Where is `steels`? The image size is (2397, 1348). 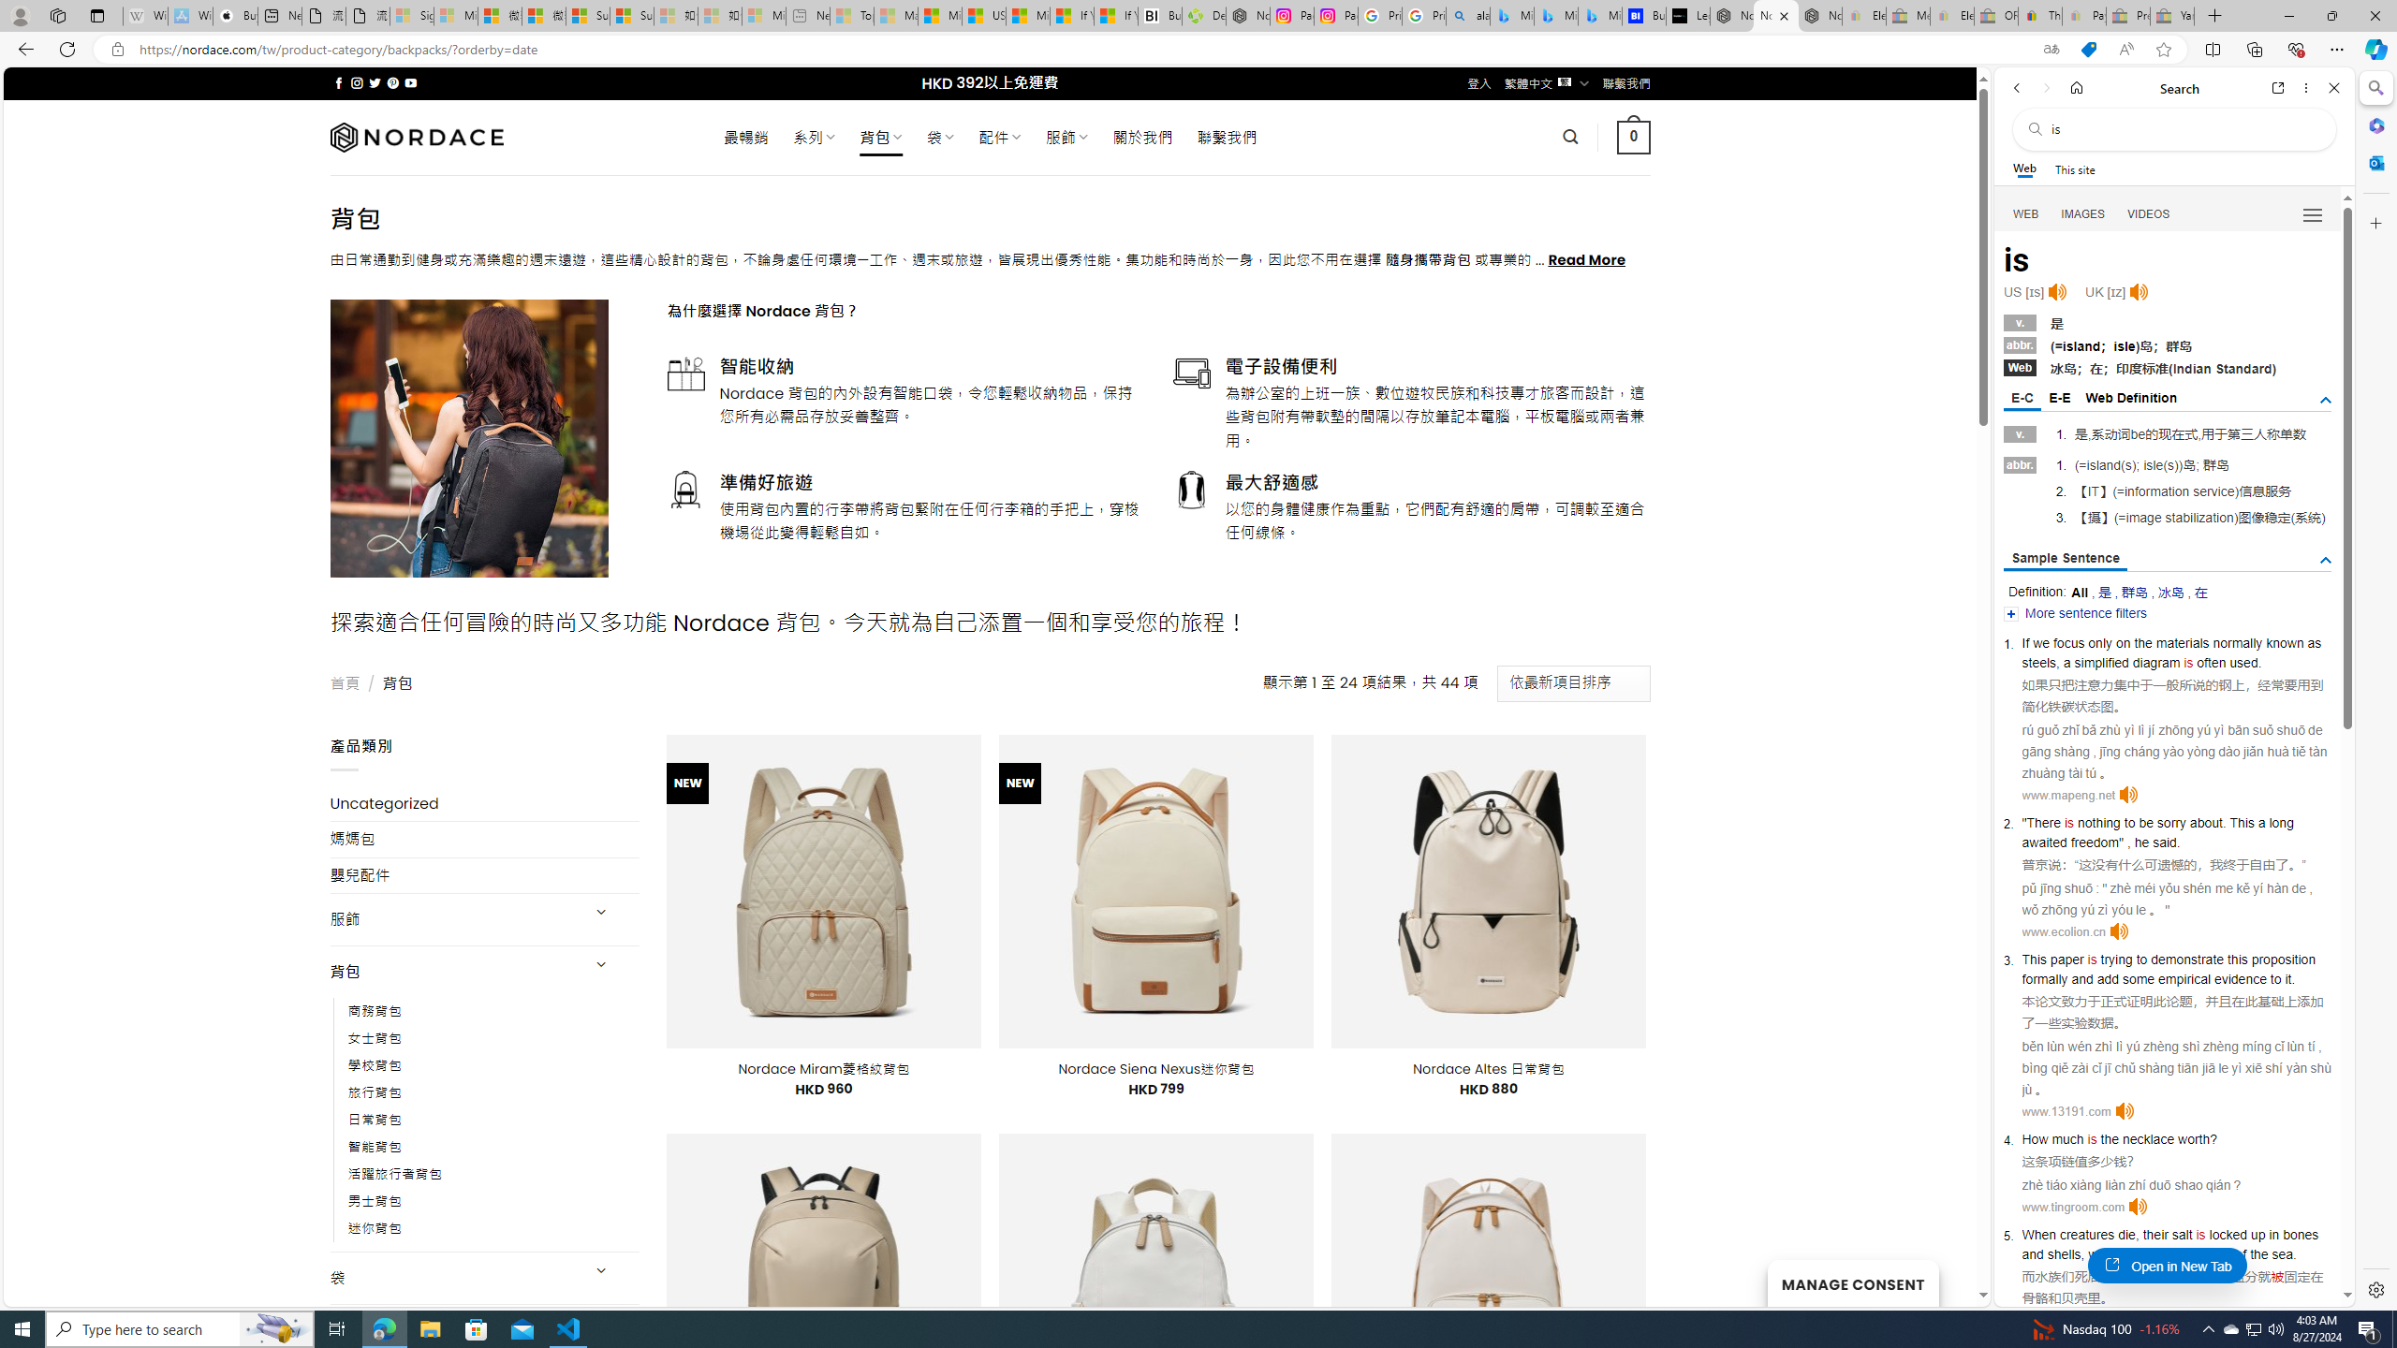 steels is located at coordinates (2038, 662).